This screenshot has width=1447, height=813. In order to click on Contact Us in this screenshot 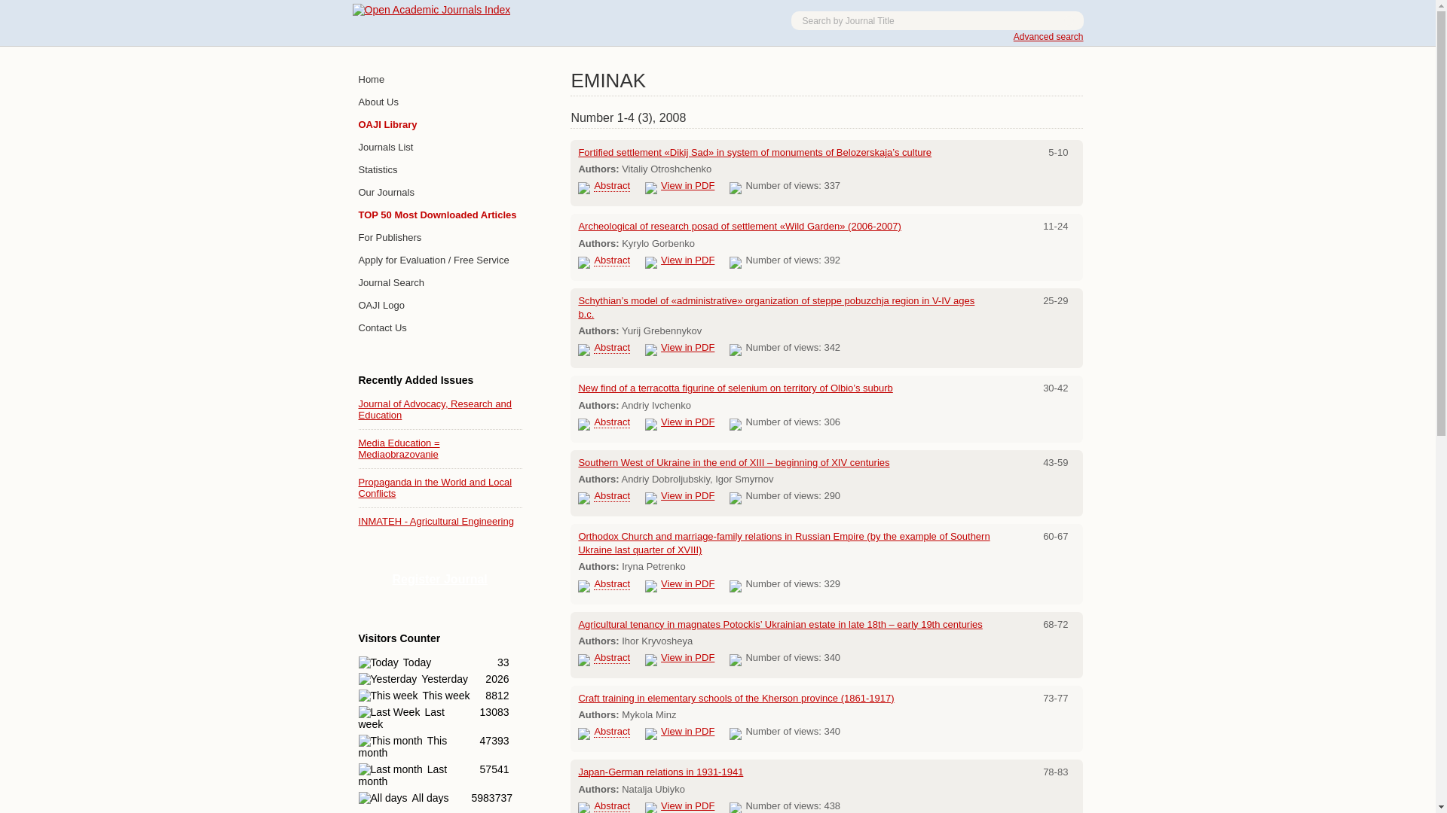, I will do `click(440, 328)`.